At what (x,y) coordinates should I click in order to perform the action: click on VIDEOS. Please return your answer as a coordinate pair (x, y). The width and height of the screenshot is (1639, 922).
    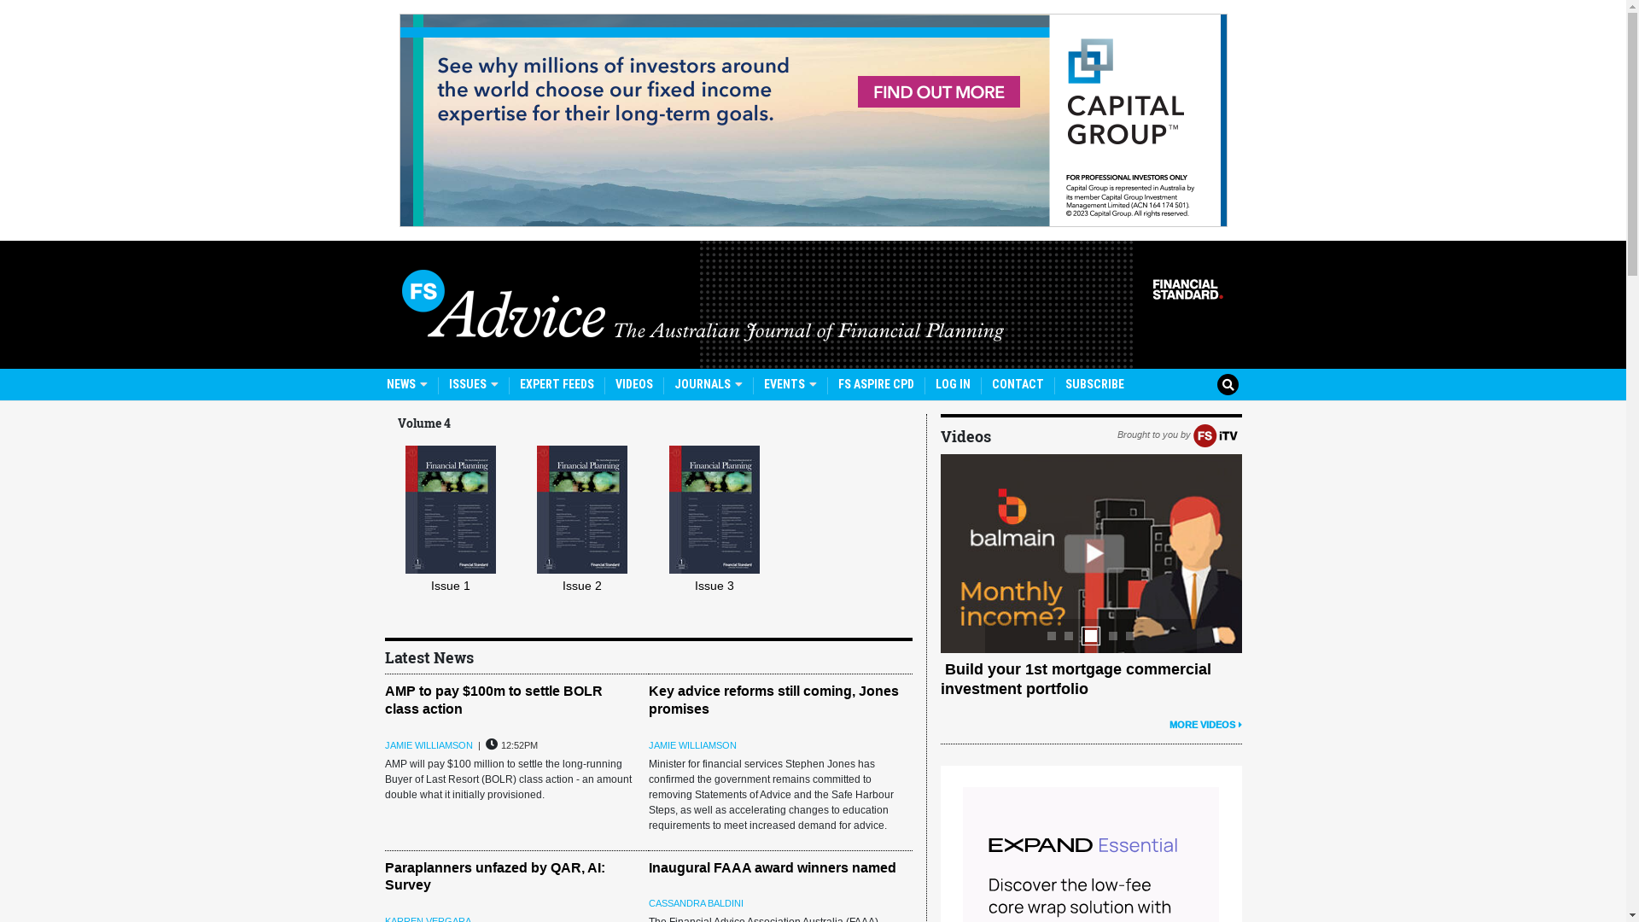
    Looking at the image, I should click on (633, 384).